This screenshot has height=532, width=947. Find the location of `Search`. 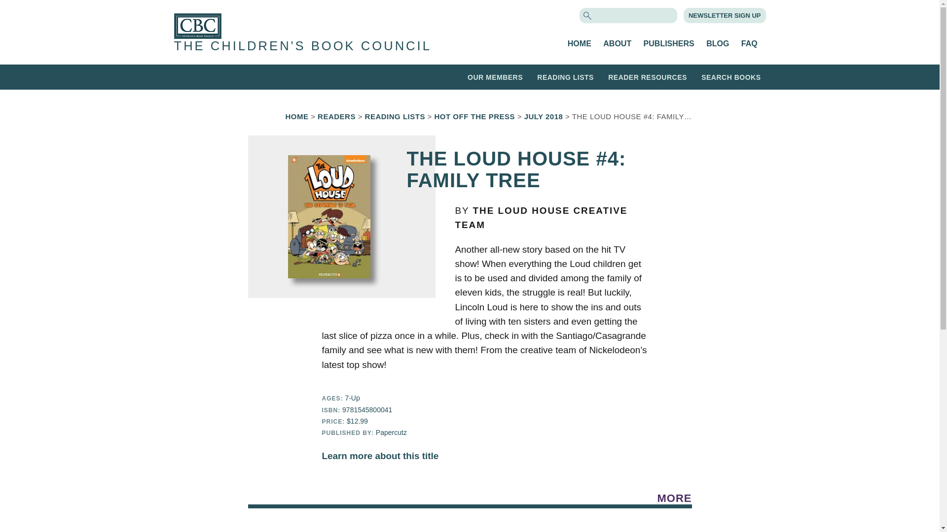

Search is located at coordinates (26, 8).